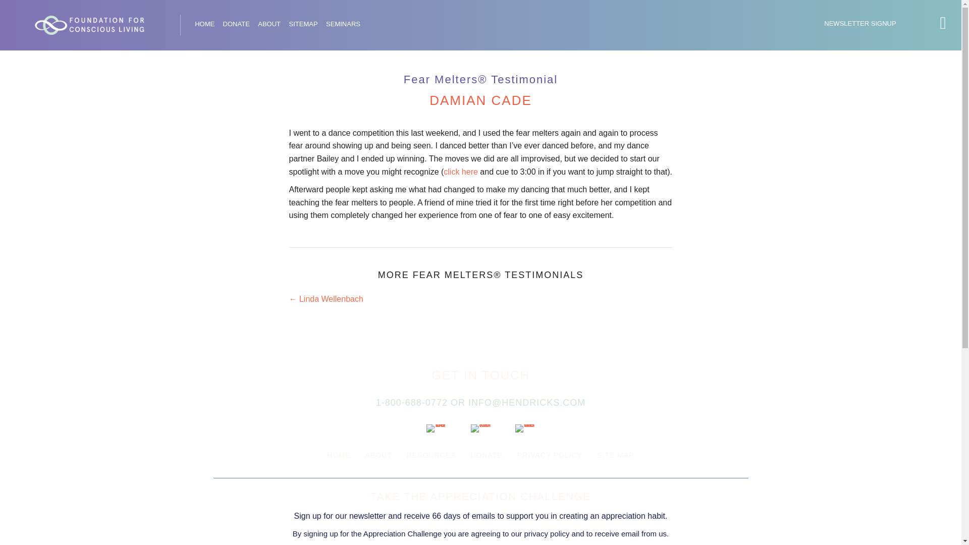 The image size is (969, 545). What do you see at coordinates (236, 24) in the screenshot?
I see `Donate to the Foundation for Conscious Living` at bounding box center [236, 24].